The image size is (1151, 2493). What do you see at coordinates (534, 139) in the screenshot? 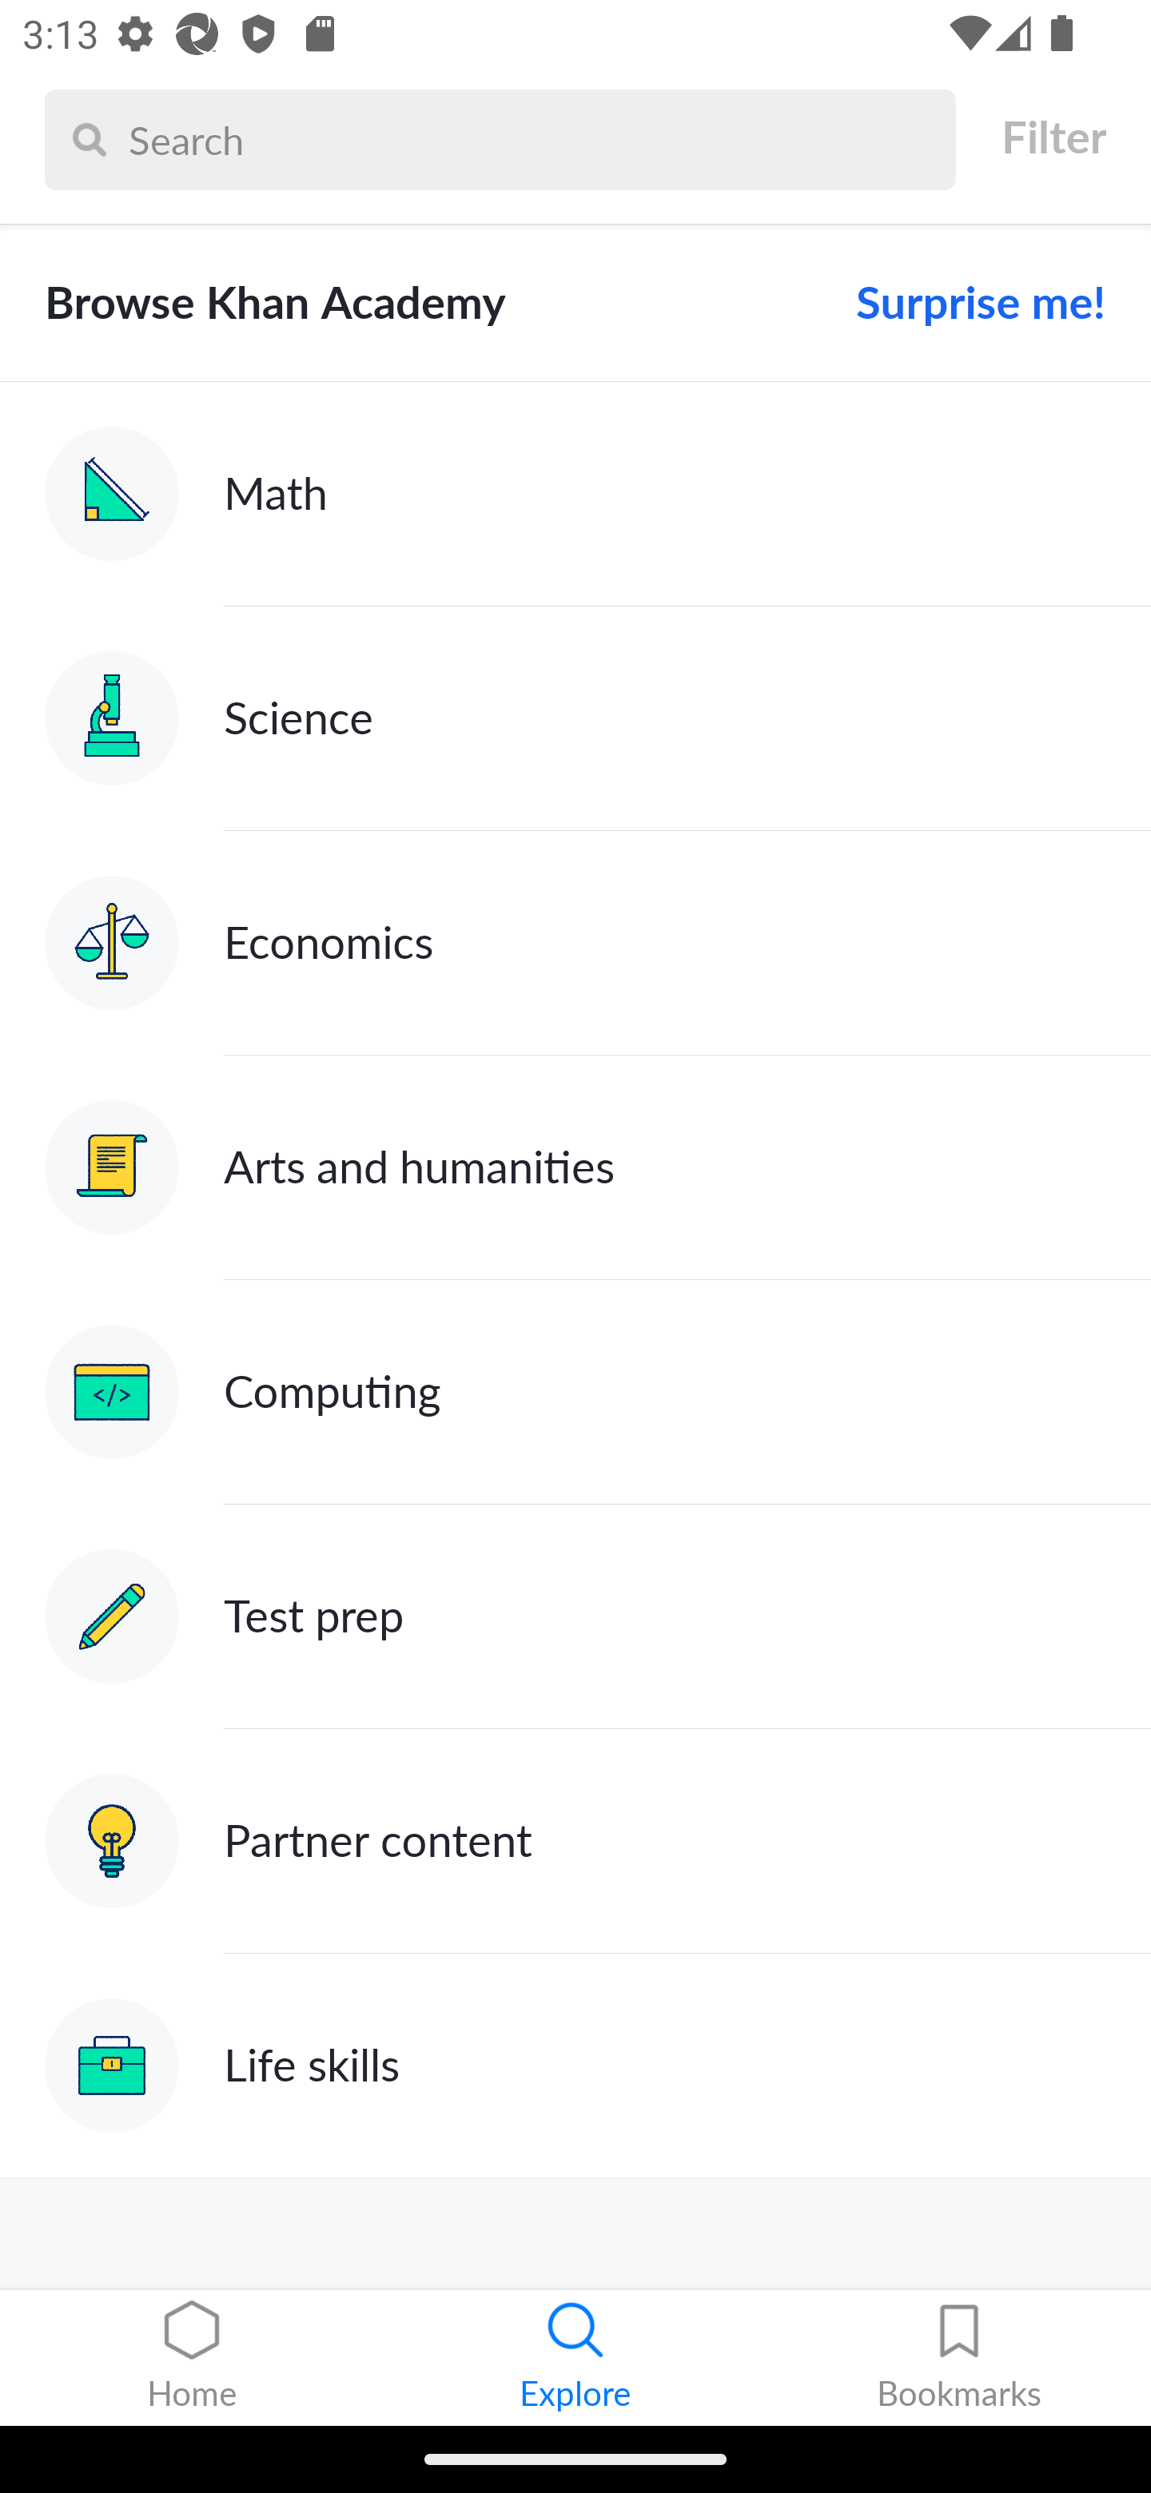
I see `Search` at bounding box center [534, 139].